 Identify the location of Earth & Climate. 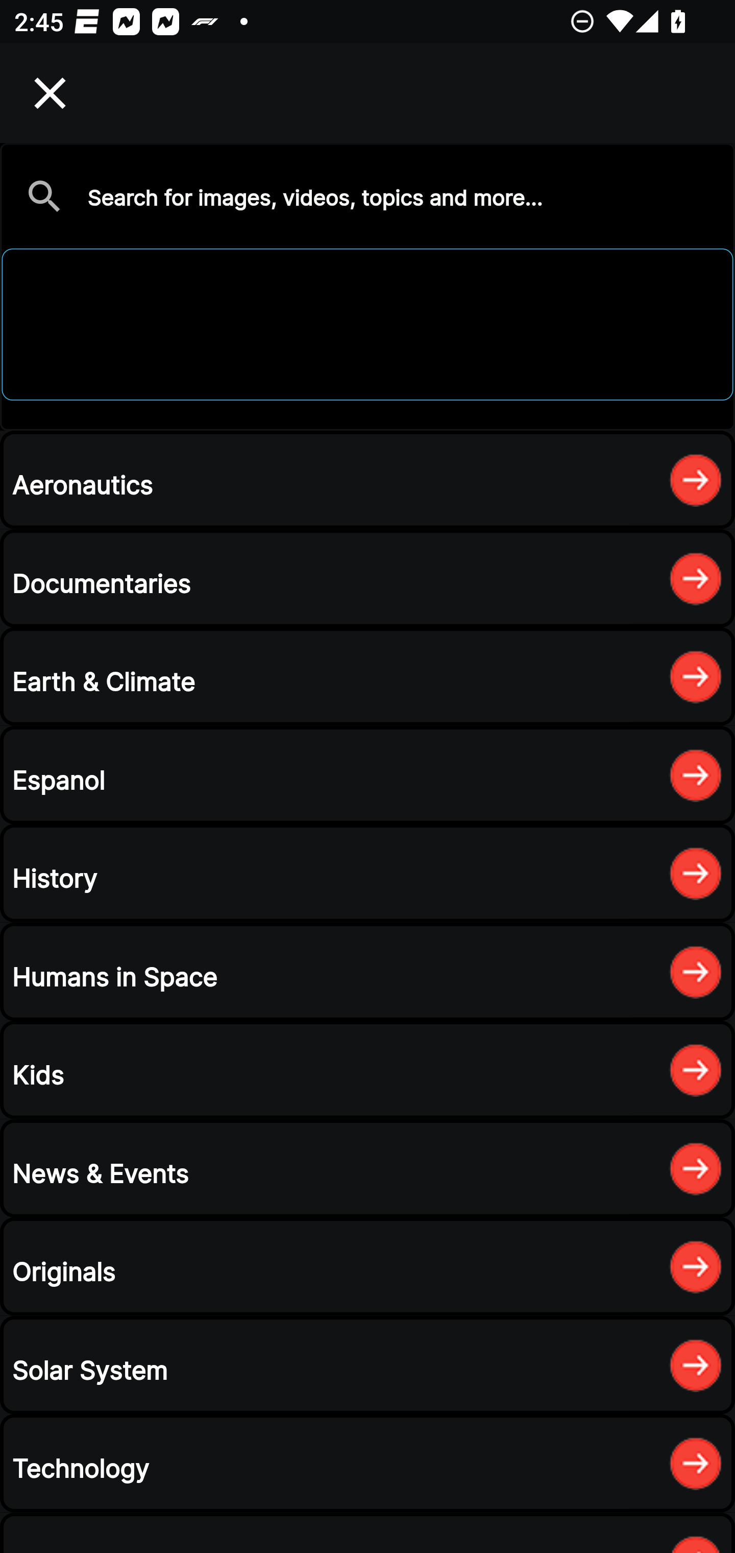
(367, 676).